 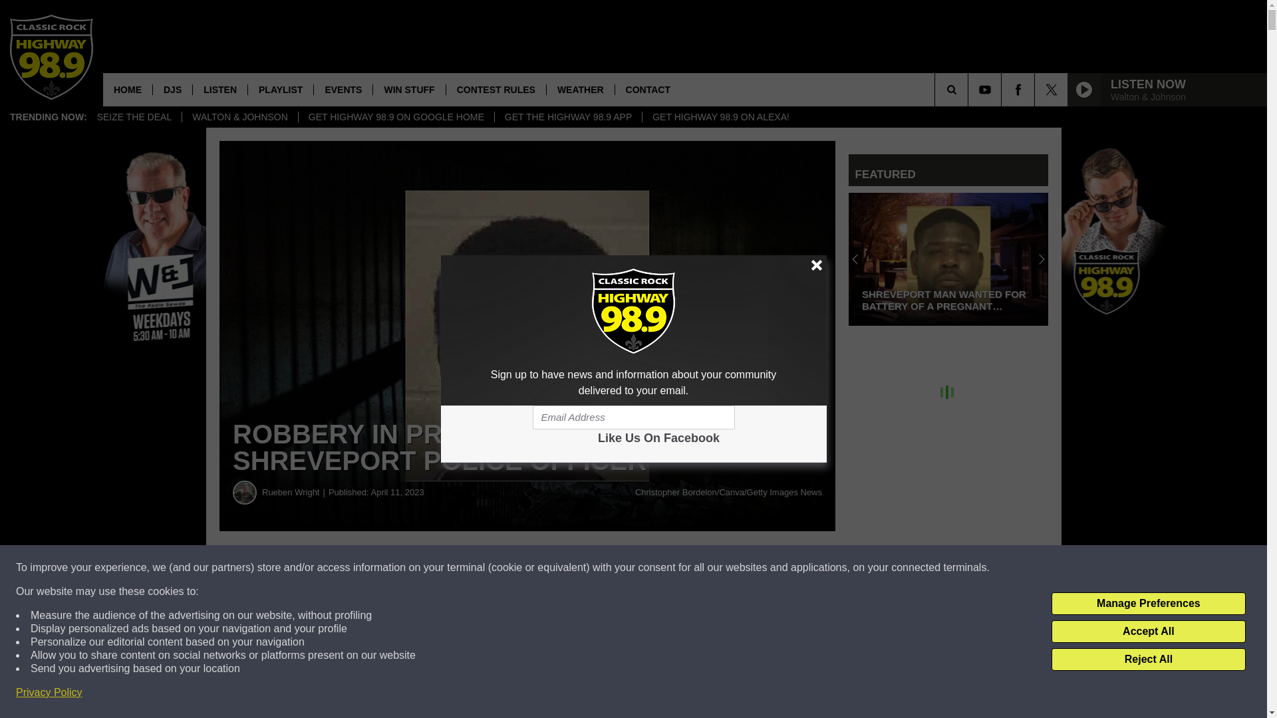 What do you see at coordinates (720, 117) in the screenshot?
I see `GET HIGHWAY 98.9 ON ALEXA!` at bounding box center [720, 117].